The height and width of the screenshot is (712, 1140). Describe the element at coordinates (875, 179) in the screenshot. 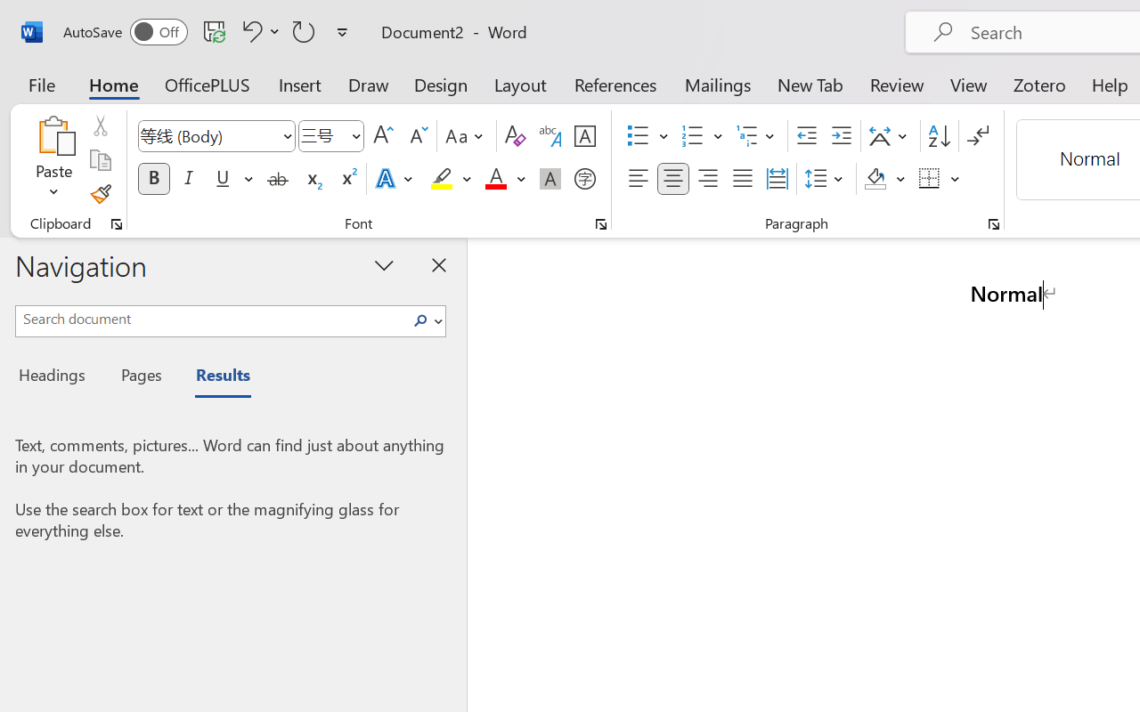

I see `Shading RGB(0, 0, 0)` at that location.